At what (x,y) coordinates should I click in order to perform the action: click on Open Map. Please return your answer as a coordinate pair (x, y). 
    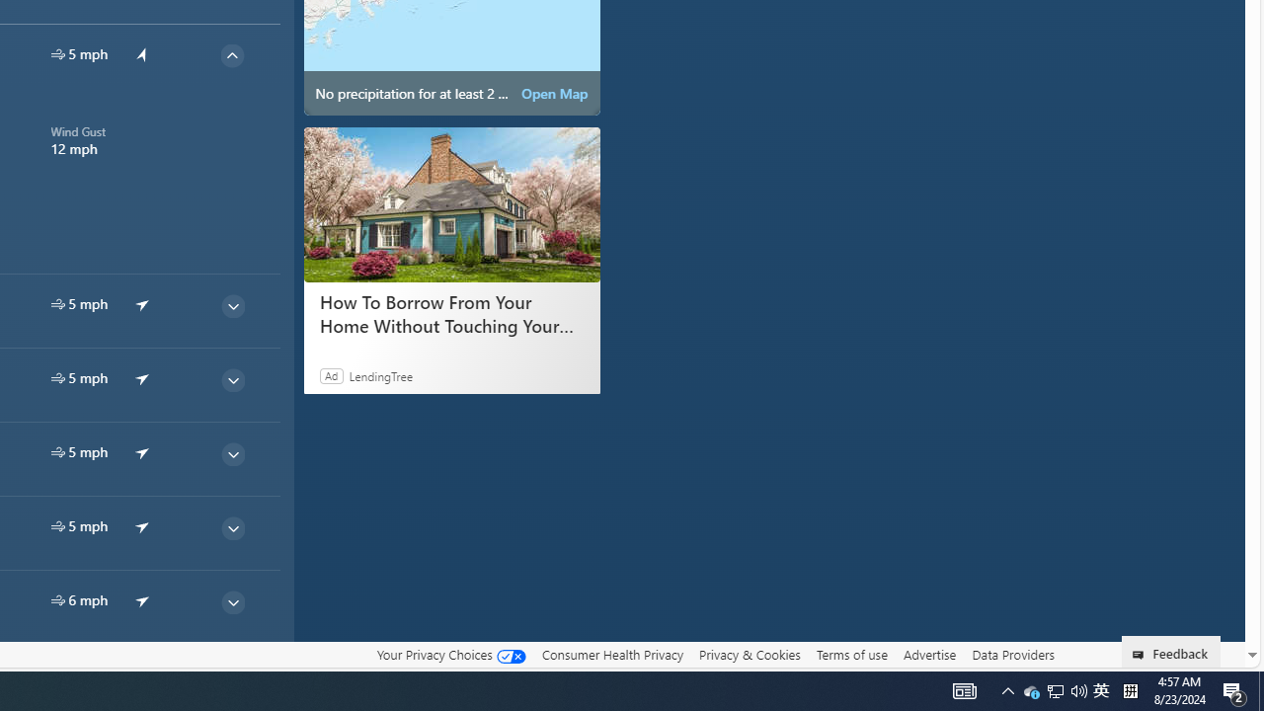
    Looking at the image, I should click on (555, 93).